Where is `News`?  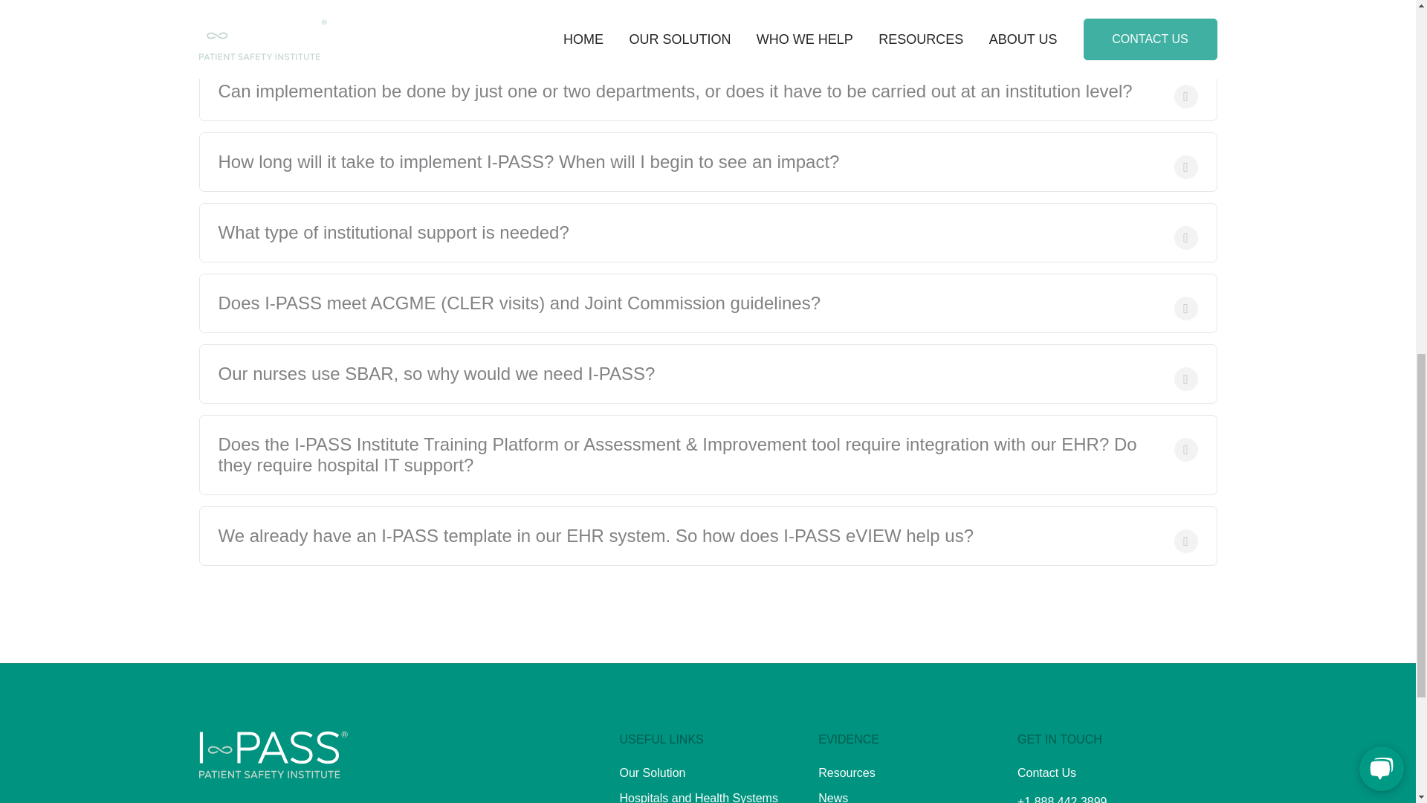
News is located at coordinates (832, 797).